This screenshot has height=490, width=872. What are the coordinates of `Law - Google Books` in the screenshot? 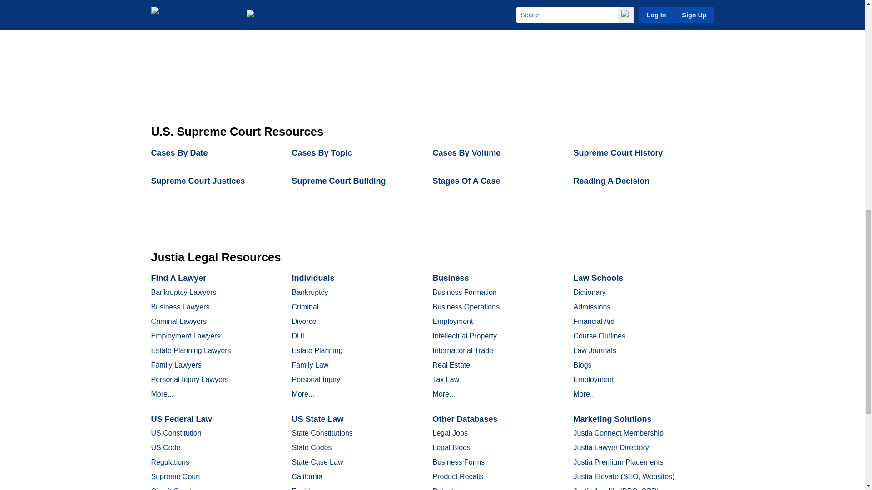 It's located at (422, 19).